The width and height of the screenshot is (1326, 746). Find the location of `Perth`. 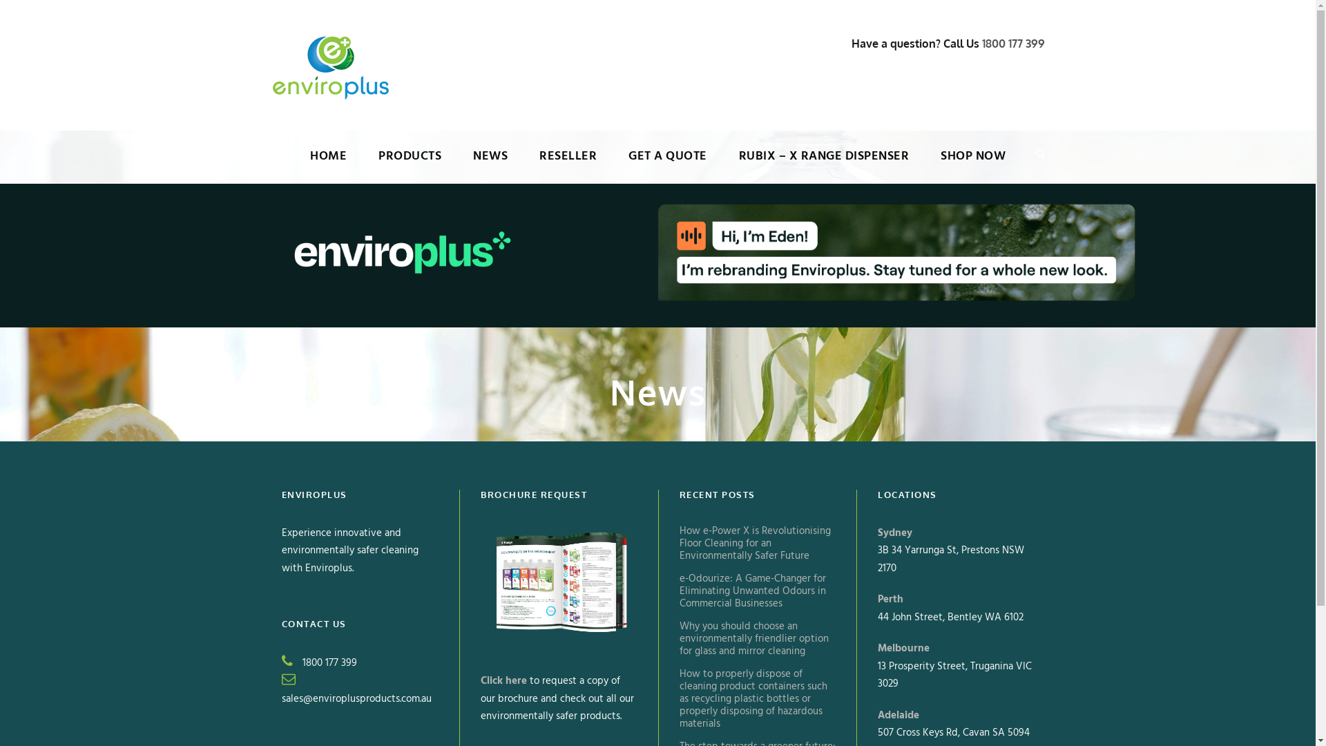

Perth is located at coordinates (891, 600).